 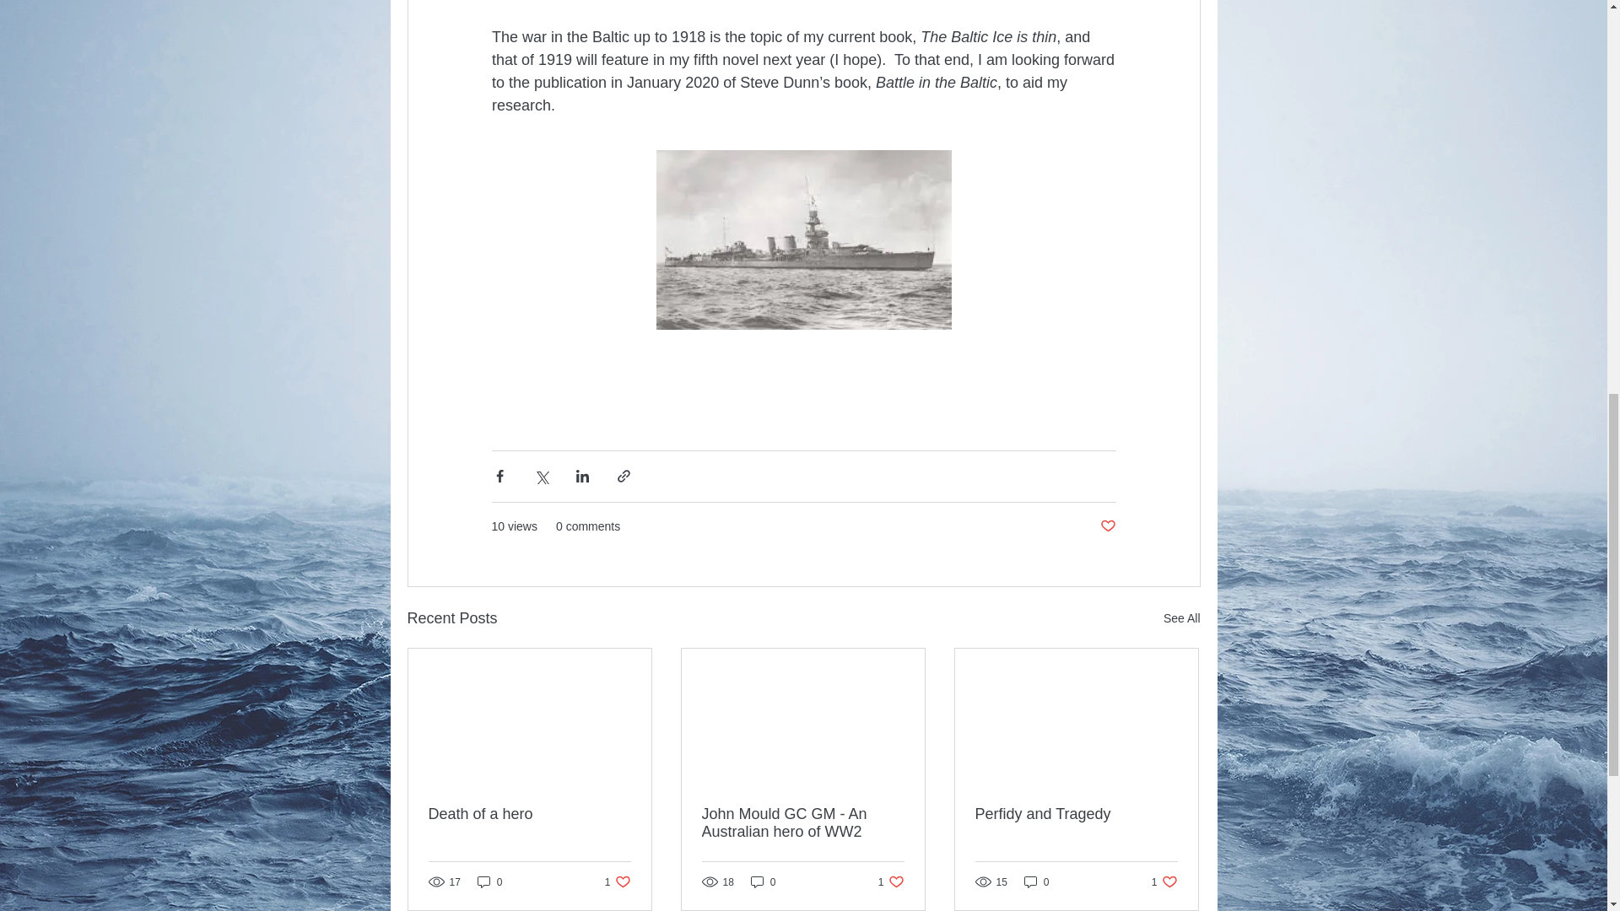 What do you see at coordinates (891, 881) in the screenshot?
I see `Perfidy and Tragedy` at bounding box center [891, 881].